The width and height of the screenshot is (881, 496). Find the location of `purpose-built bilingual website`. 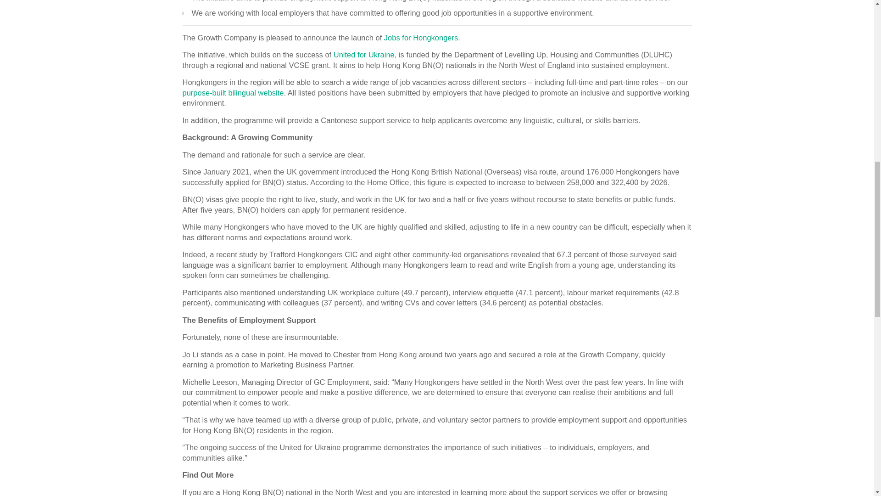

purpose-built bilingual website is located at coordinates (233, 93).